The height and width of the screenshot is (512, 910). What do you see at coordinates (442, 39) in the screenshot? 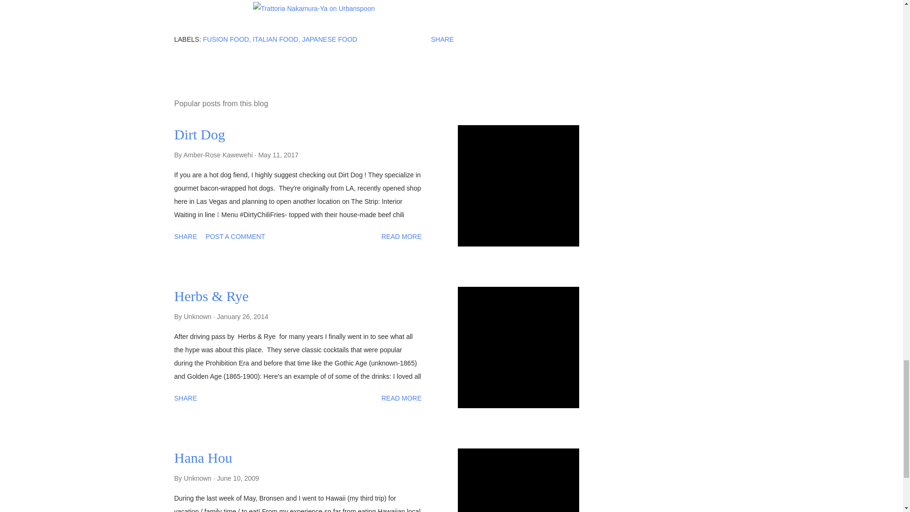
I see `SHARE` at bounding box center [442, 39].